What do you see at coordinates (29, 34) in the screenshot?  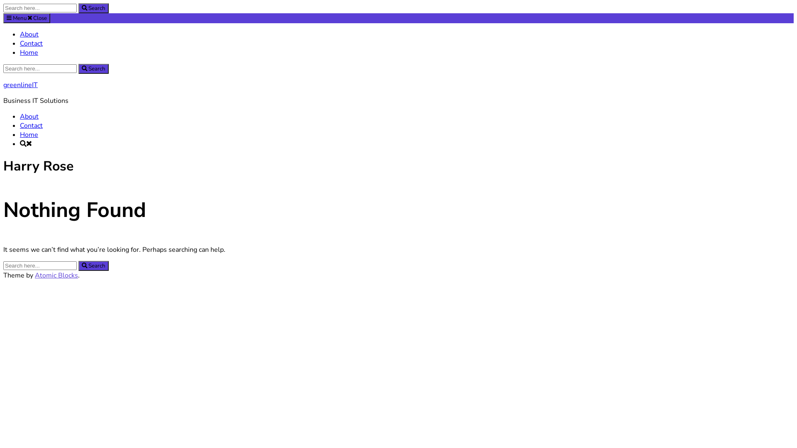 I see `About` at bounding box center [29, 34].